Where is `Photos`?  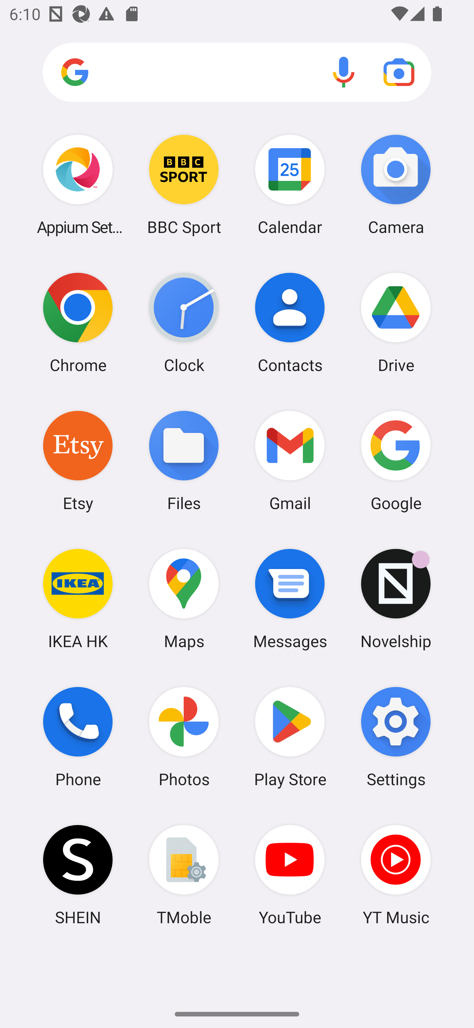
Photos is located at coordinates (184, 737).